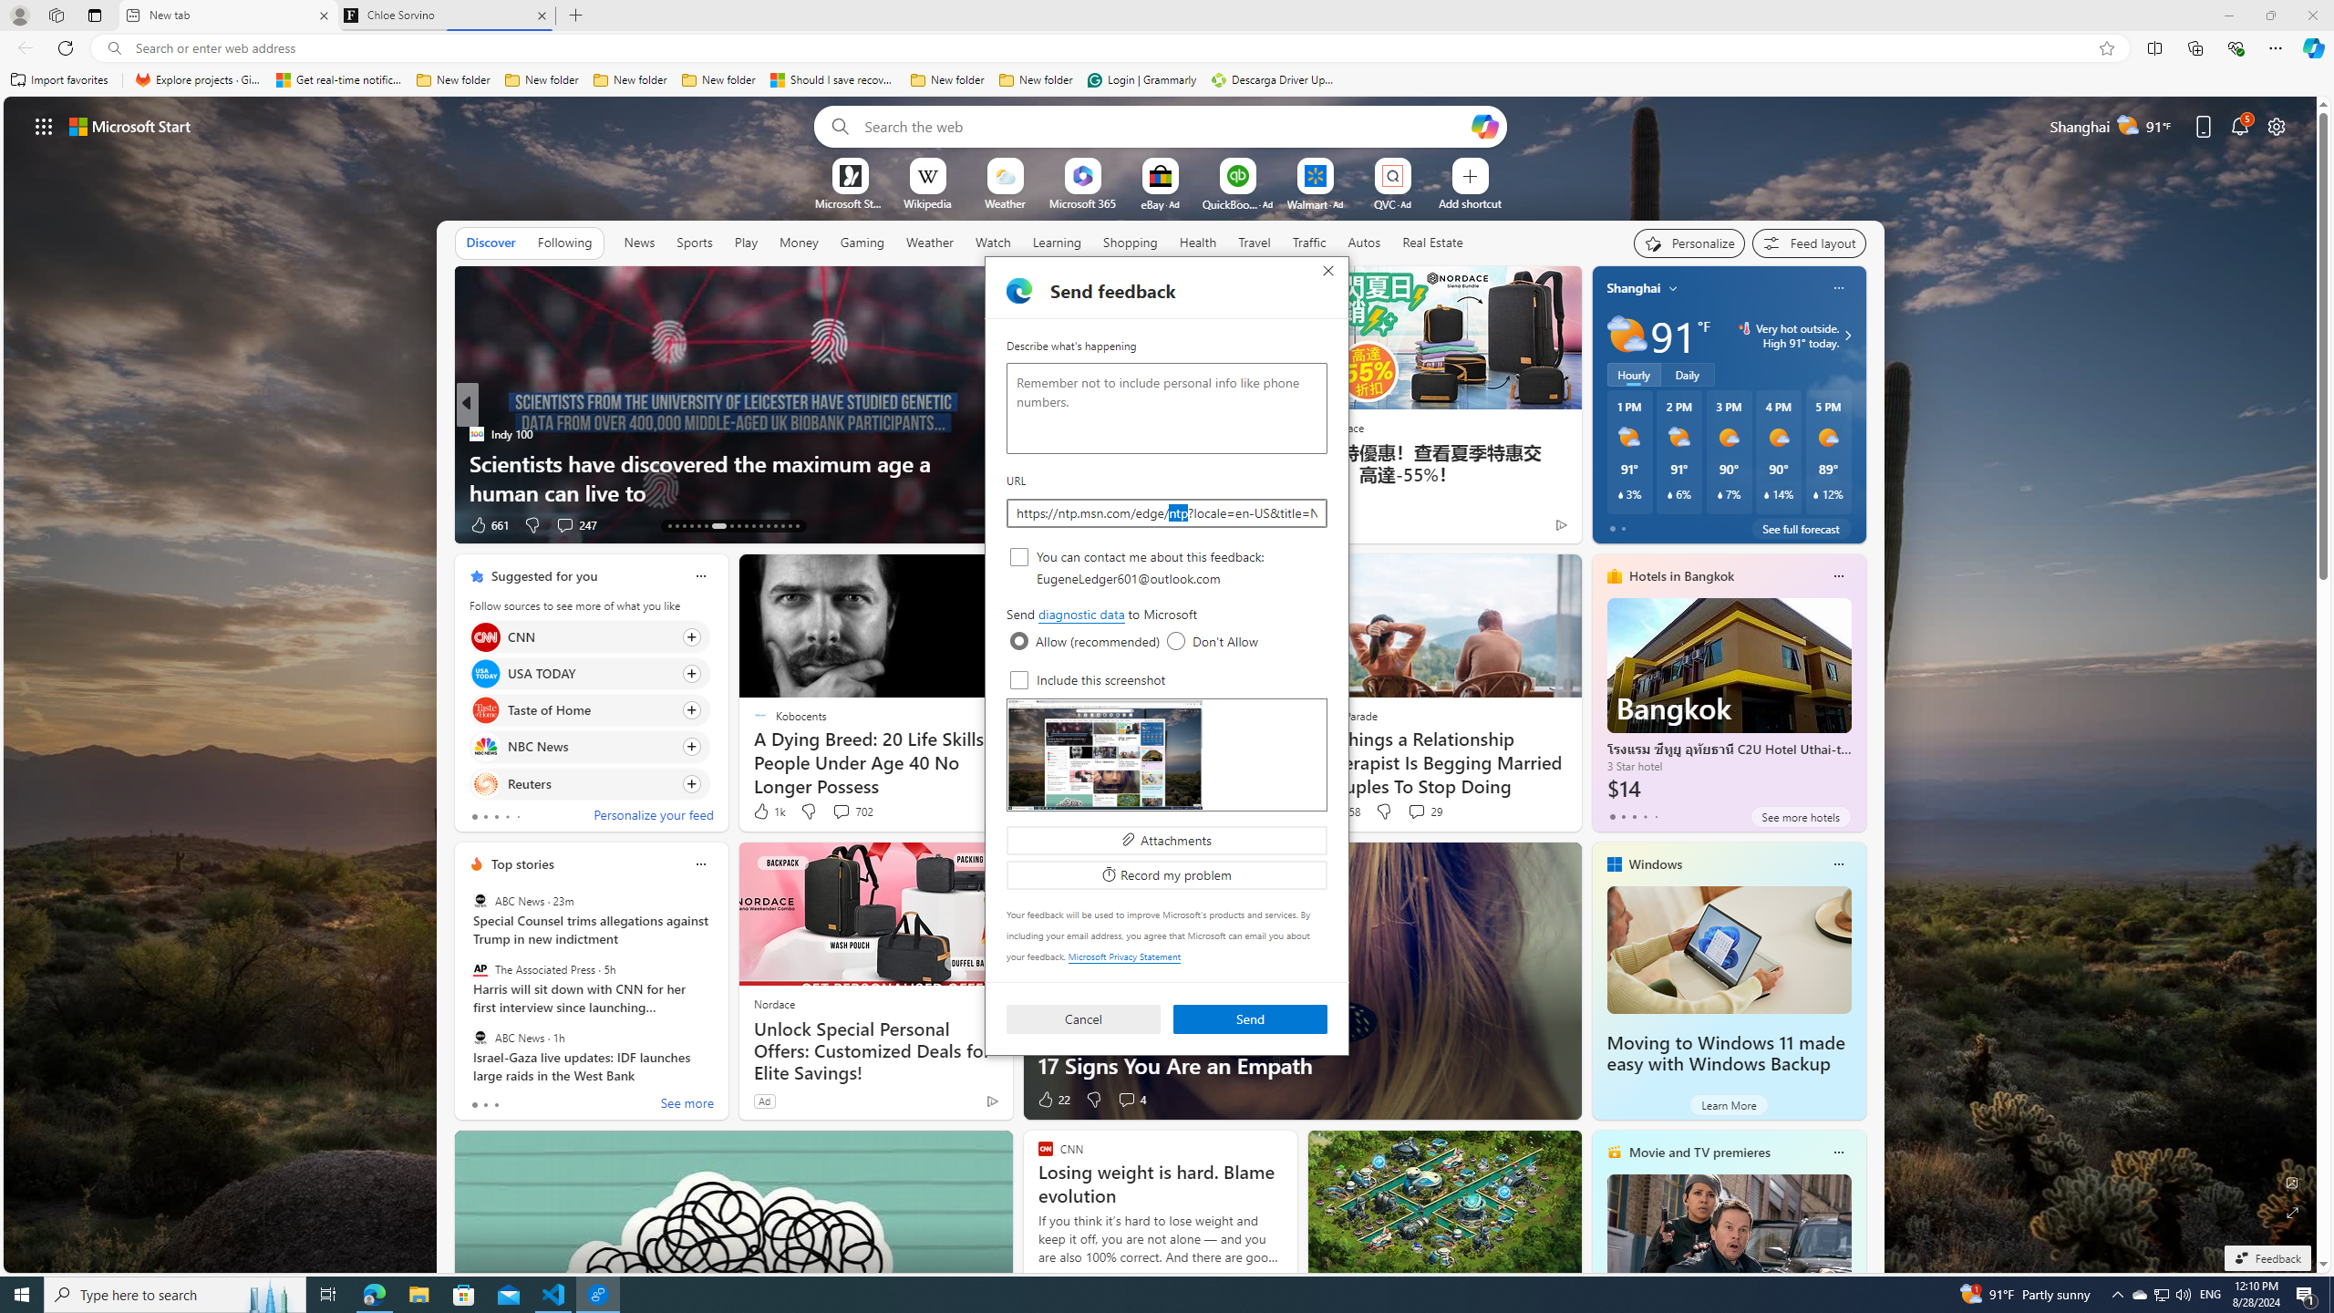 This screenshot has height=1313, width=2334. What do you see at coordinates (522, 864) in the screenshot?
I see `Top stories` at bounding box center [522, 864].